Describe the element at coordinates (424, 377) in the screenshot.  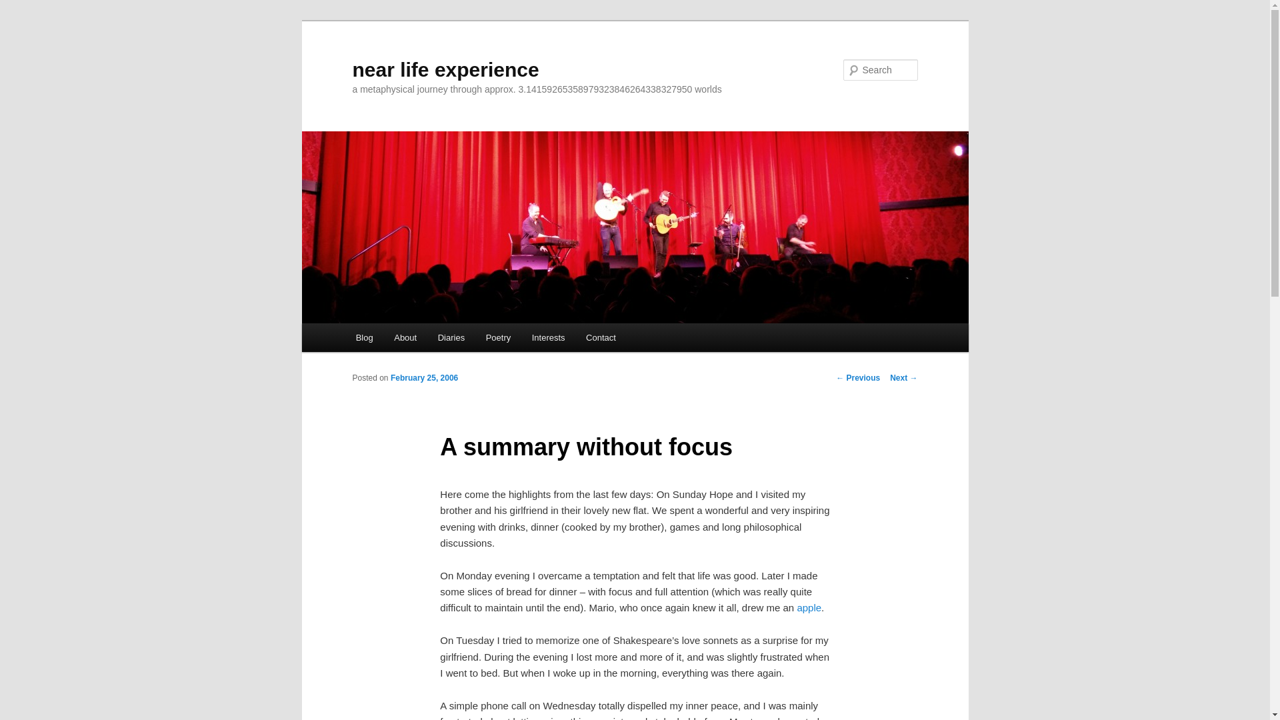
I see `1:26 am` at that location.